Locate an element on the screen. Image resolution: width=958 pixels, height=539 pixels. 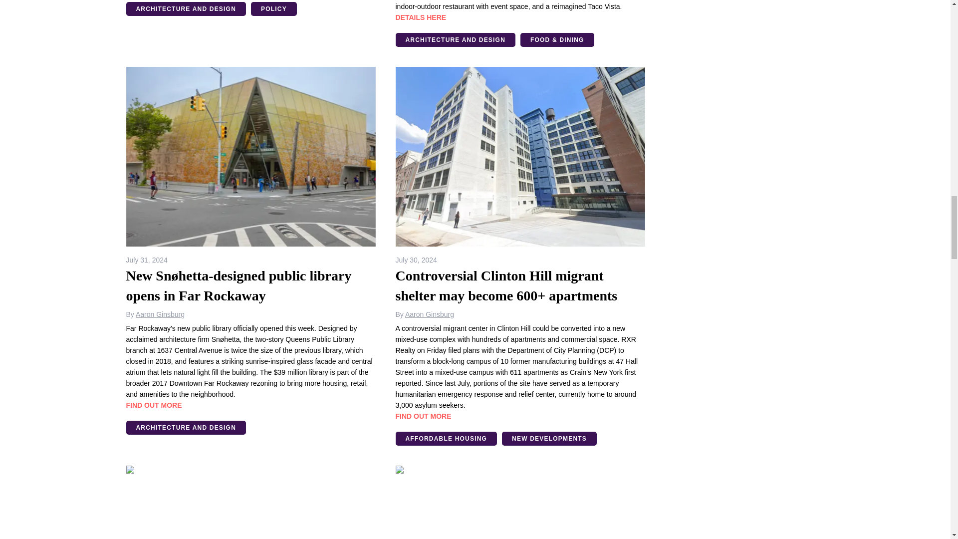
Posts by Aaron Ginsburg is located at coordinates (430, 314).